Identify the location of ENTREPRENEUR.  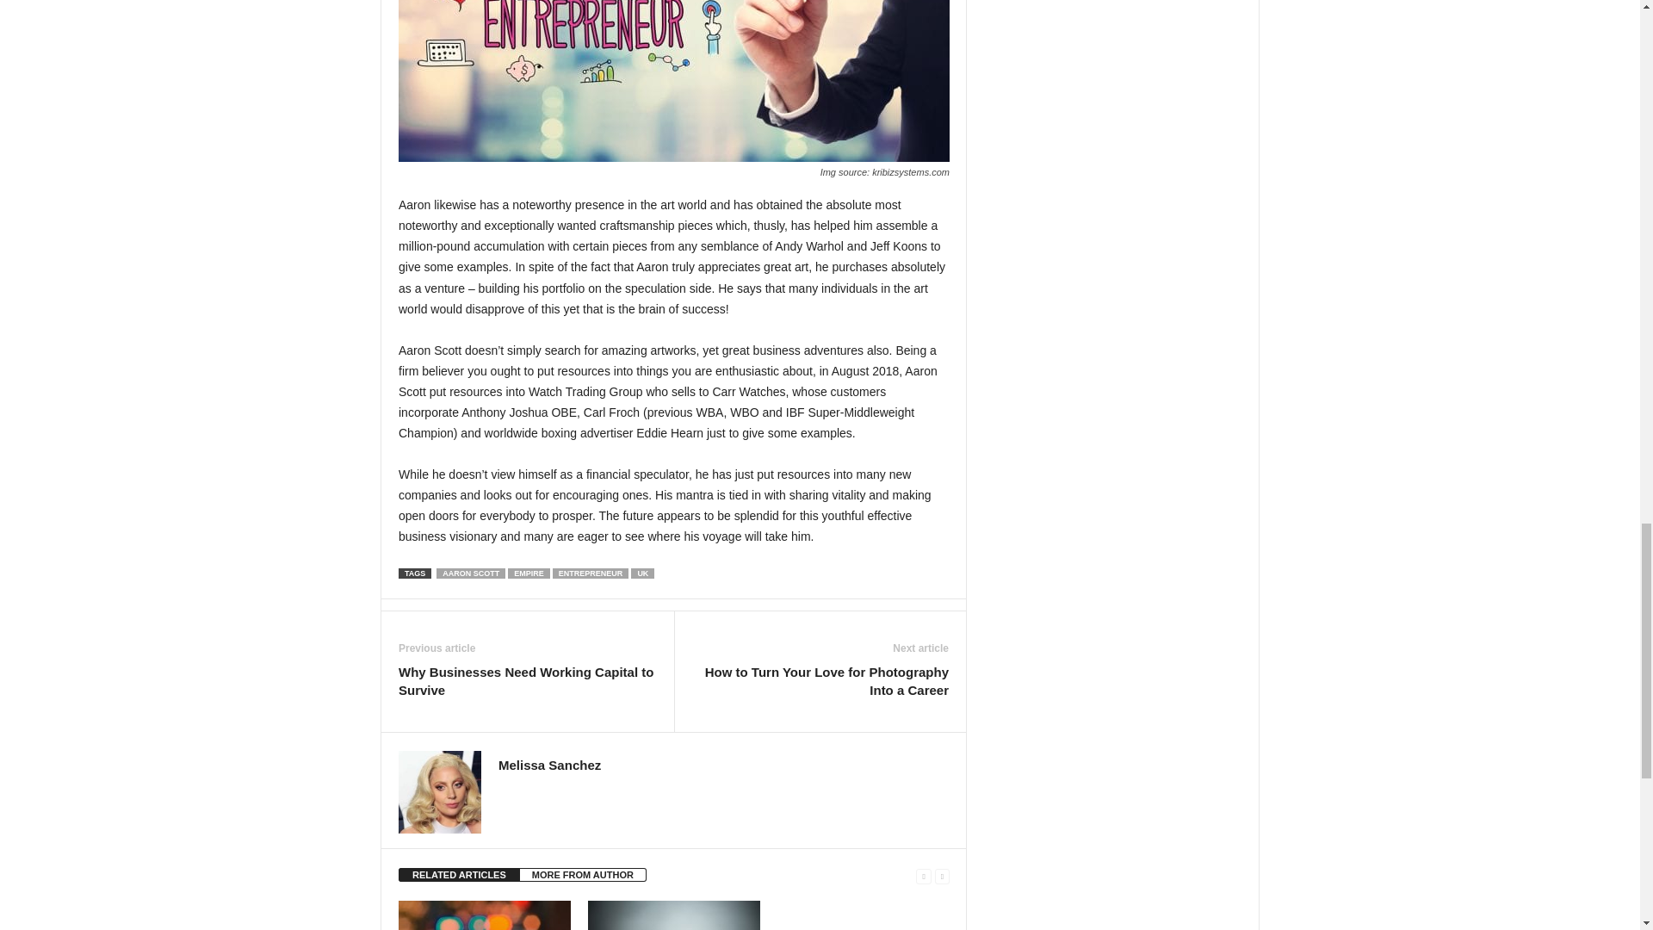
(591, 573).